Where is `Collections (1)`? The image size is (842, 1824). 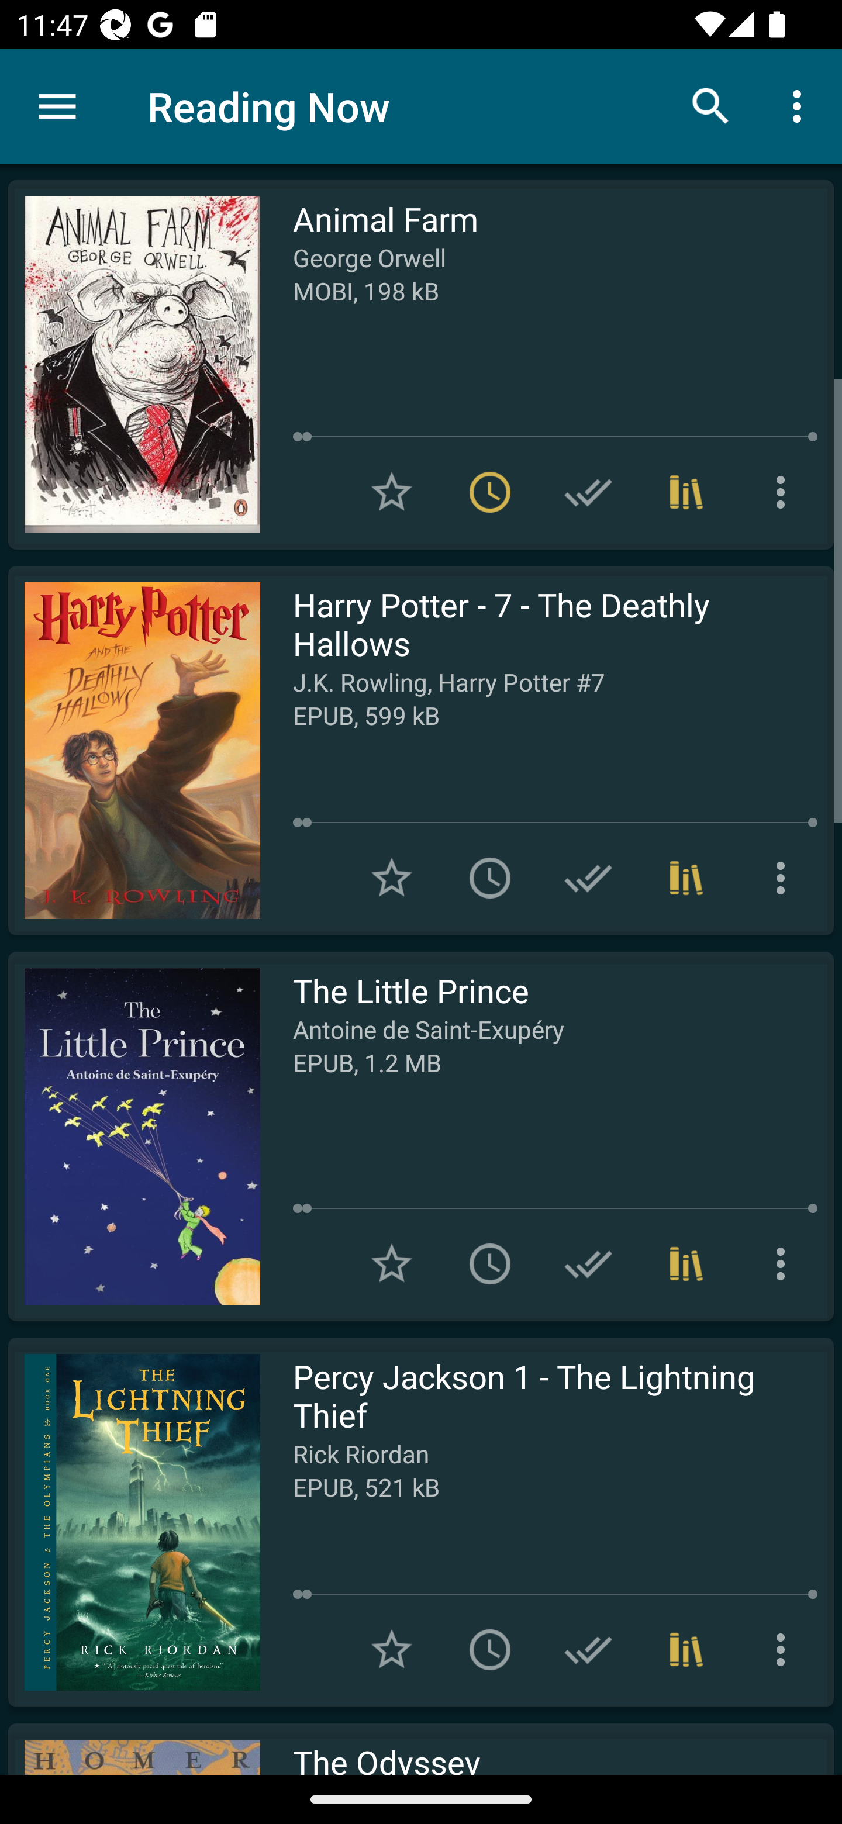 Collections (1) is located at coordinates (686, 877).